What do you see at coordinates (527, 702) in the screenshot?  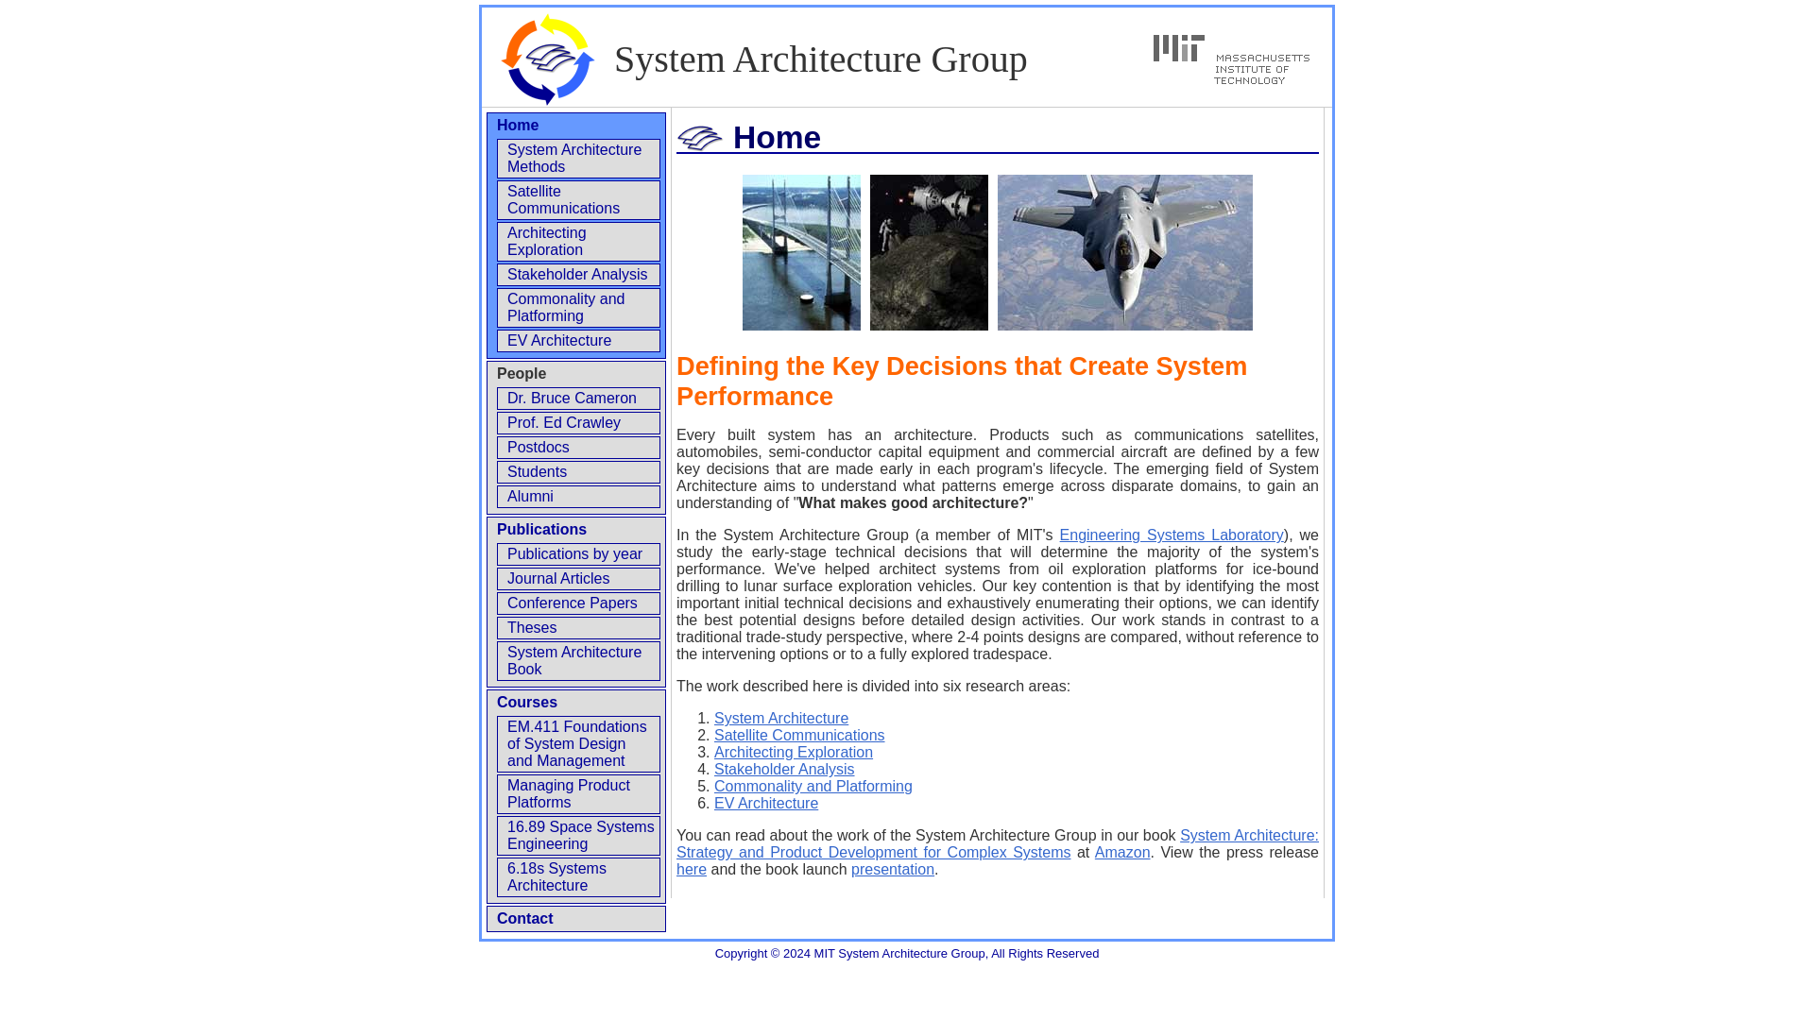 I see `Courses` at bounding box center [527, 702].